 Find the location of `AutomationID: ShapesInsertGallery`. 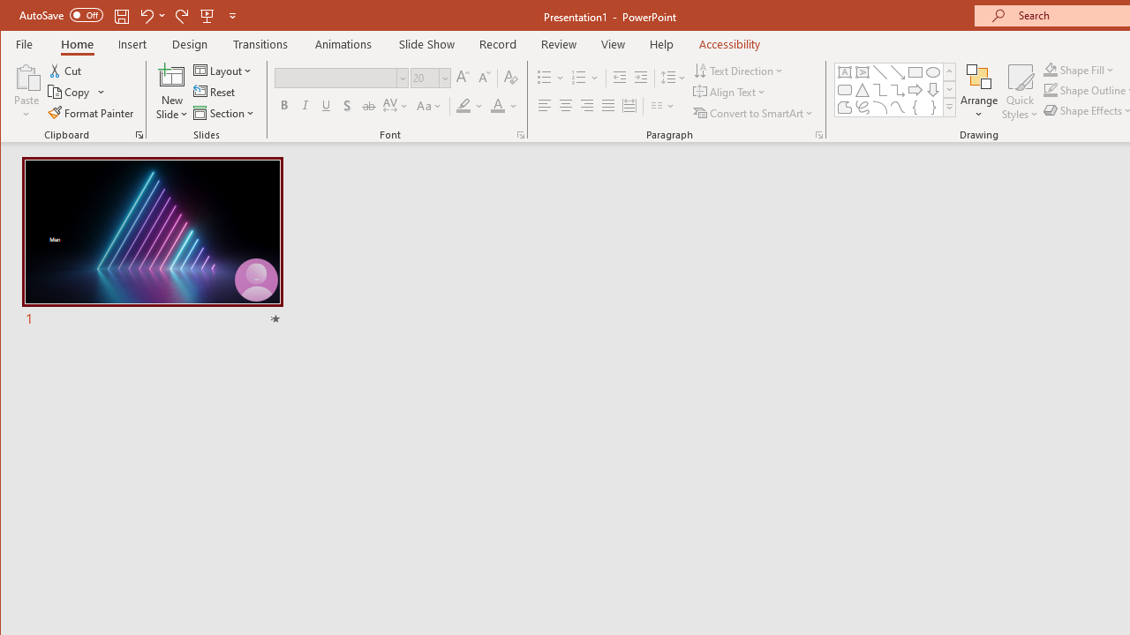

AutomationID: ShapesInsertGallery is located at coordinates (895, 90).